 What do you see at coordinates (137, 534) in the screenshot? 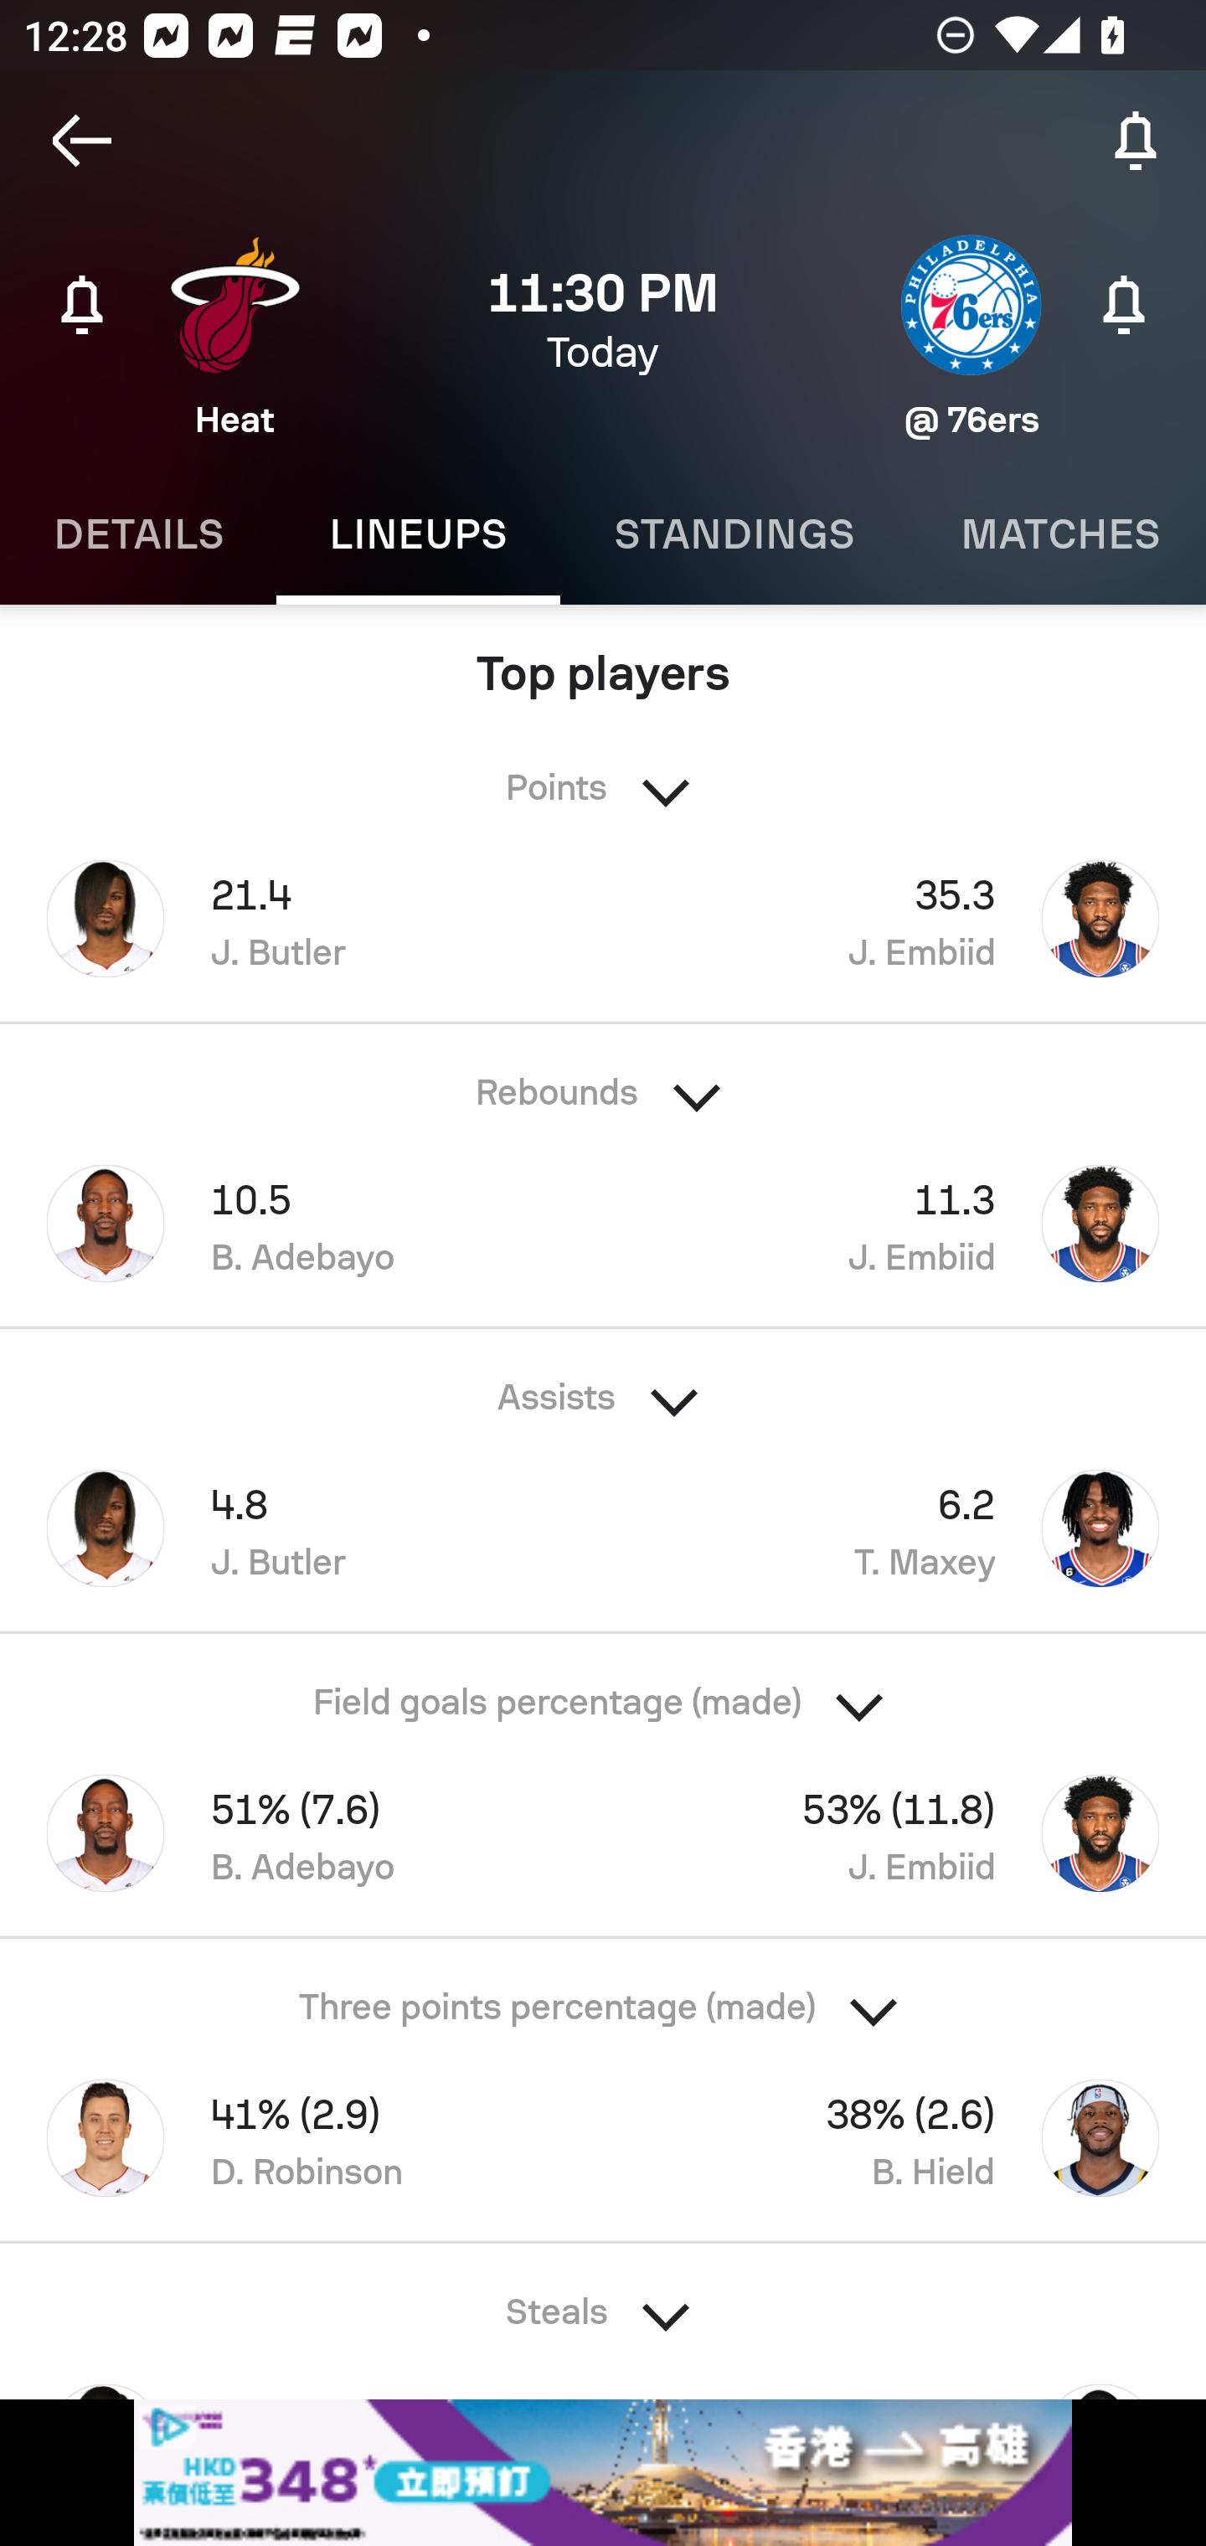
I see `Details DETAILS` at bounding box center [137, 534].